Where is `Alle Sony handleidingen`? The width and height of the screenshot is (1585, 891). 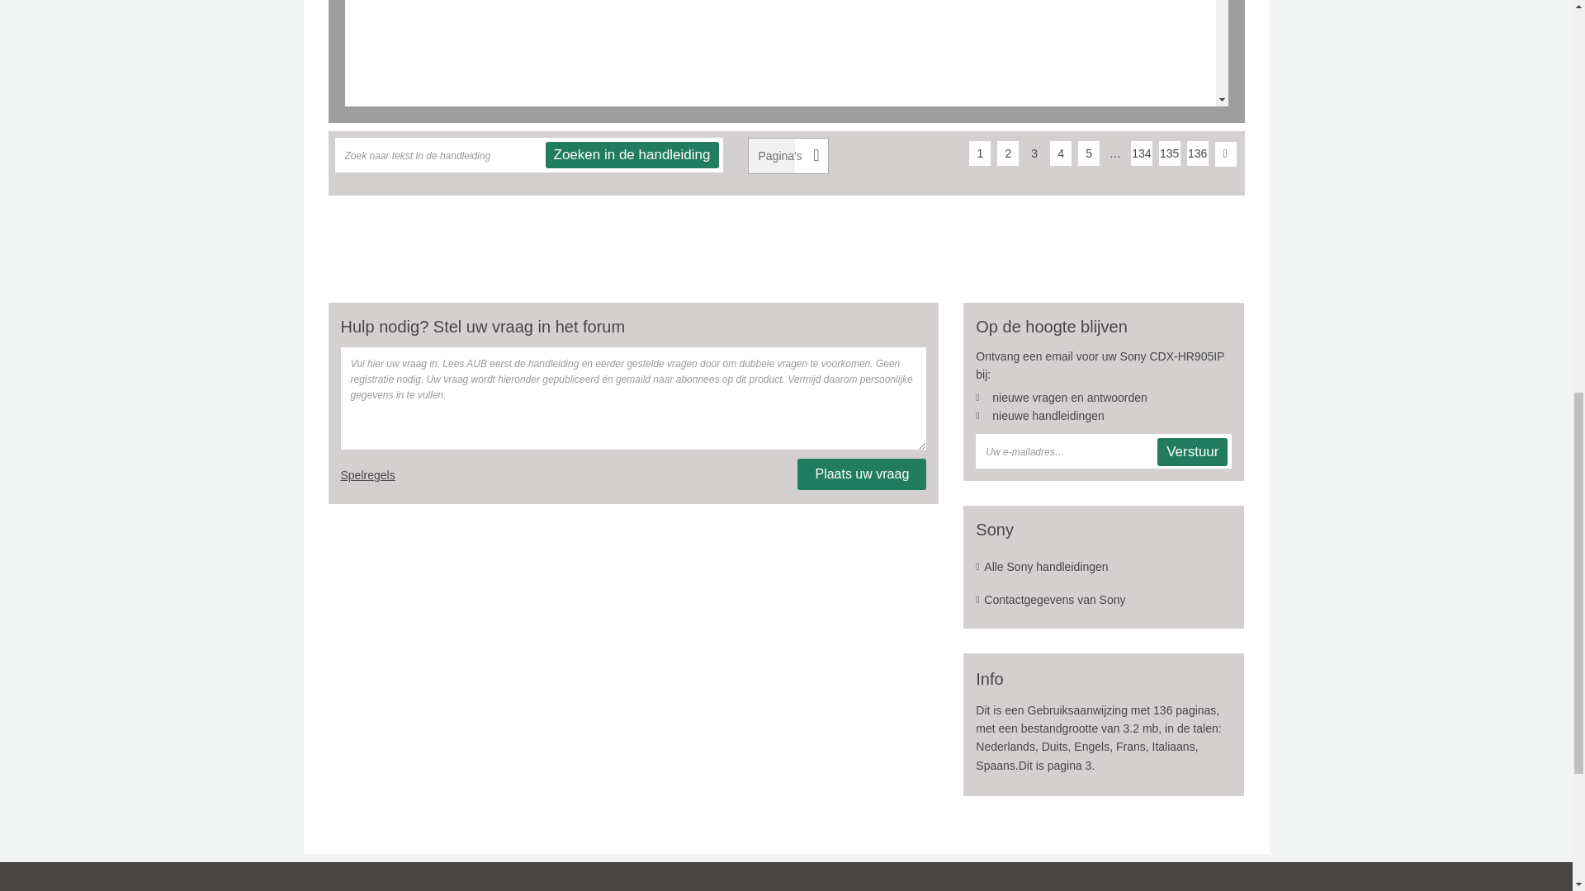 Alle Sony handleidingen is located at coordinates (1103, 567).